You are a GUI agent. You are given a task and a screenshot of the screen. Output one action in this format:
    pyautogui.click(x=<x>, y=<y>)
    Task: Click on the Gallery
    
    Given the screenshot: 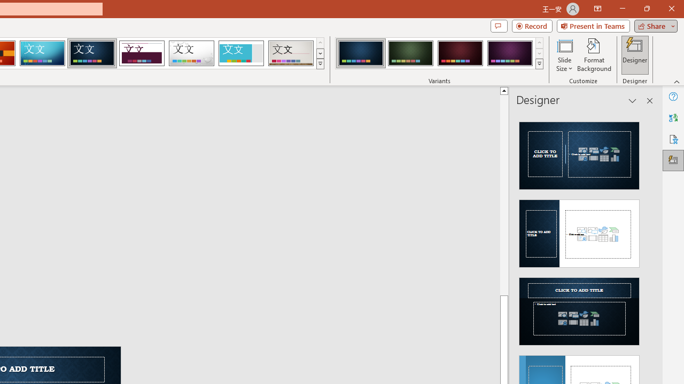 What is the action you would take?
    pyautogui.click(x=291, y=53)
    